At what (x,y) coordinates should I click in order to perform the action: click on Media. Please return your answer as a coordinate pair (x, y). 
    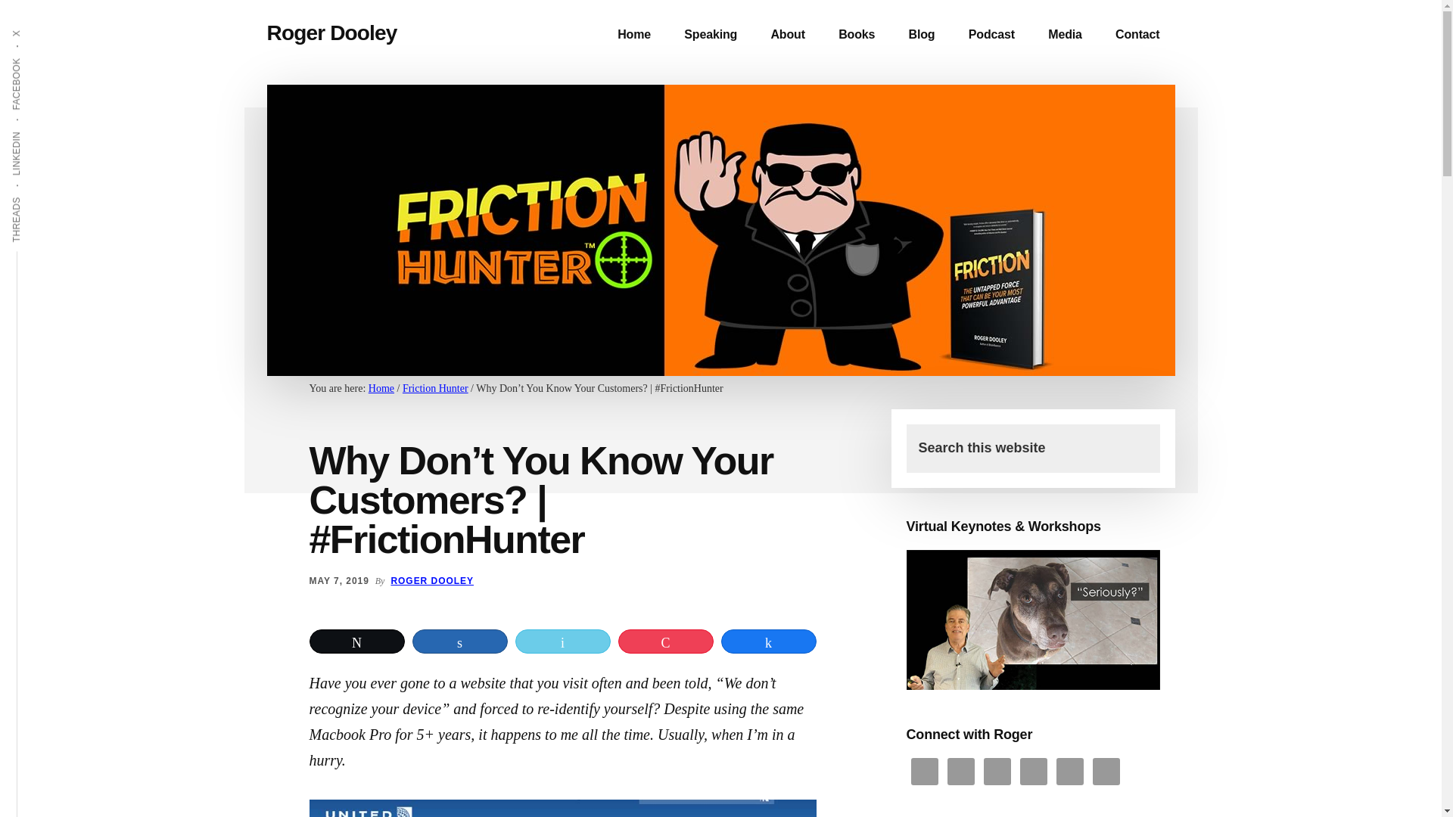
    Looking at the image, I should click on (1065, 35).